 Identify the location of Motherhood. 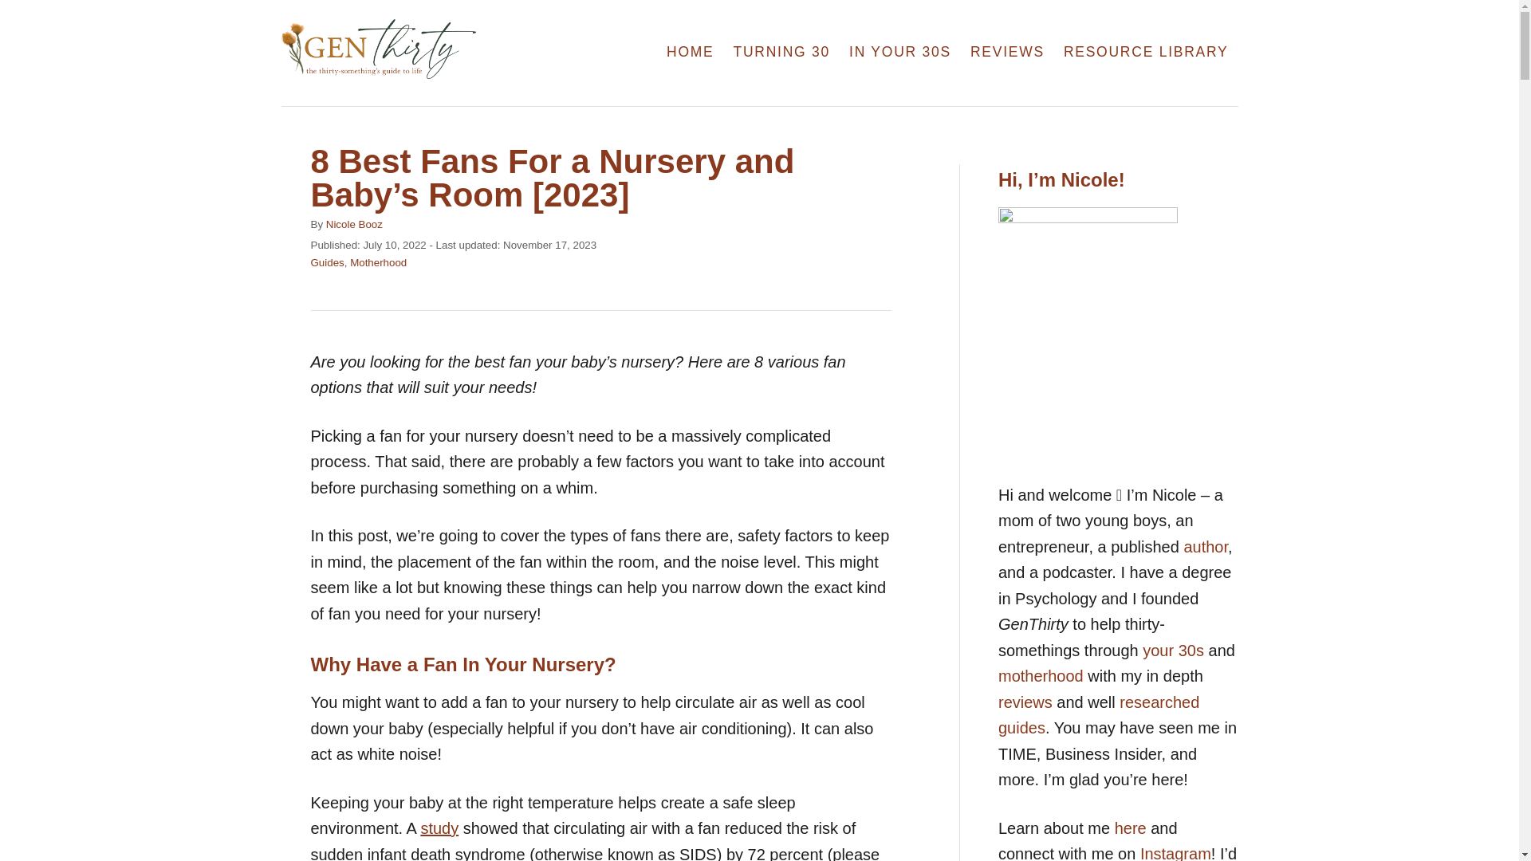
(378, 261).